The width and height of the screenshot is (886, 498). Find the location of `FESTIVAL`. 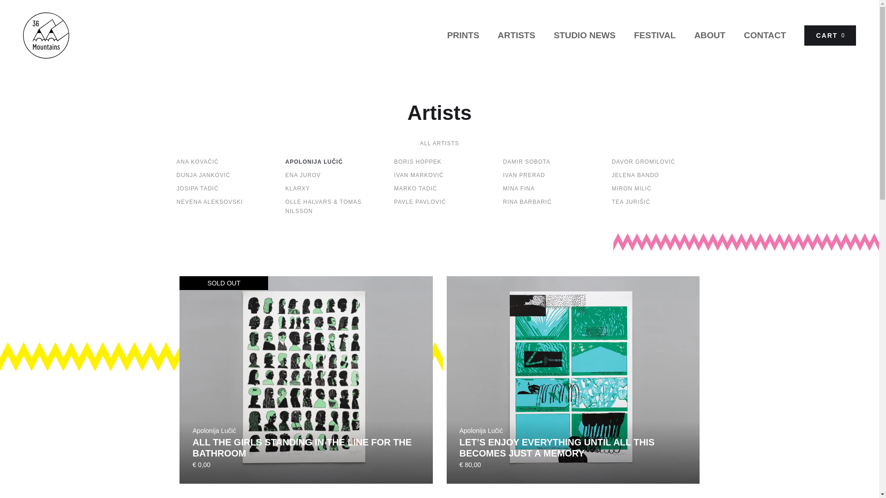

FESTIVAL is located at coordinates (655, 36).